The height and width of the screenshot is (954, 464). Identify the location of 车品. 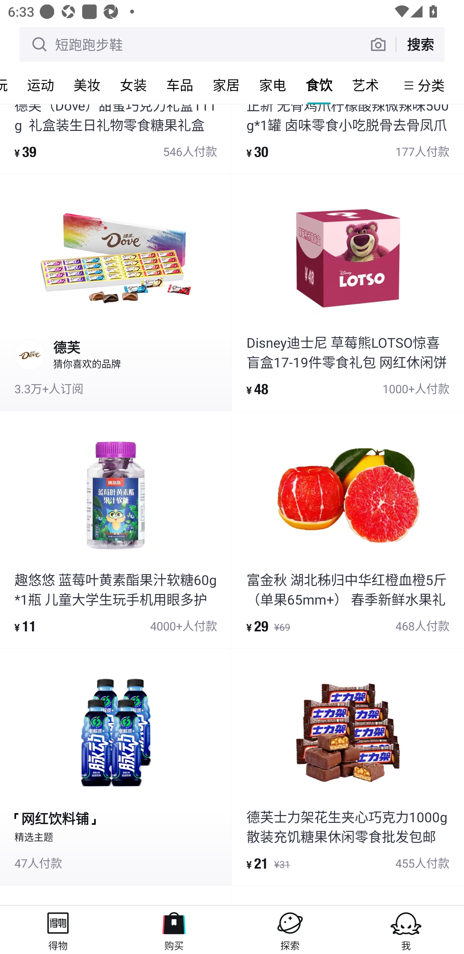
(180, 85).